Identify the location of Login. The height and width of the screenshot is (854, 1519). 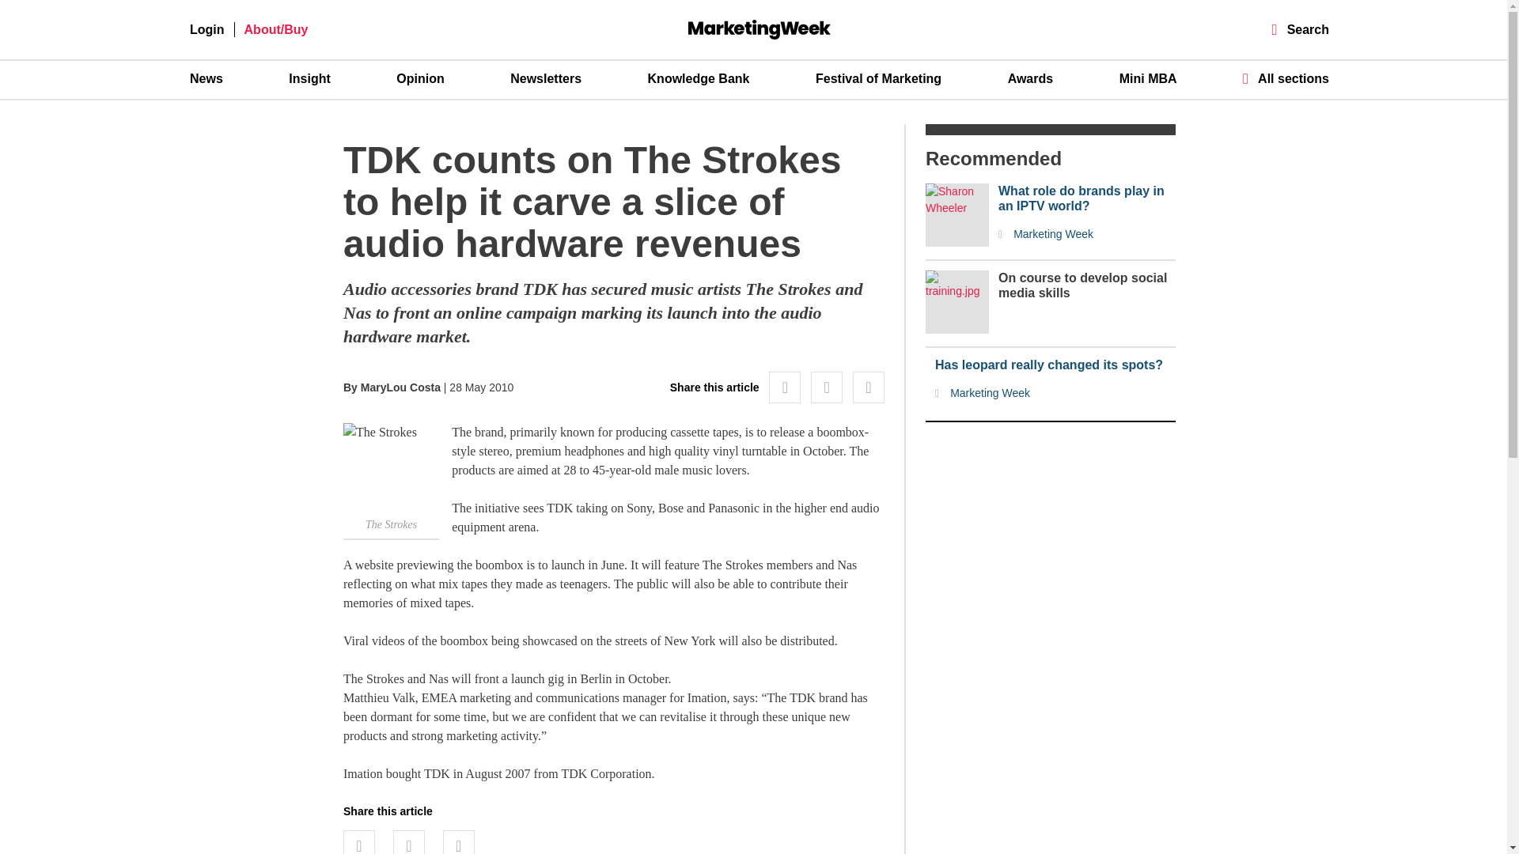
(207, 30).